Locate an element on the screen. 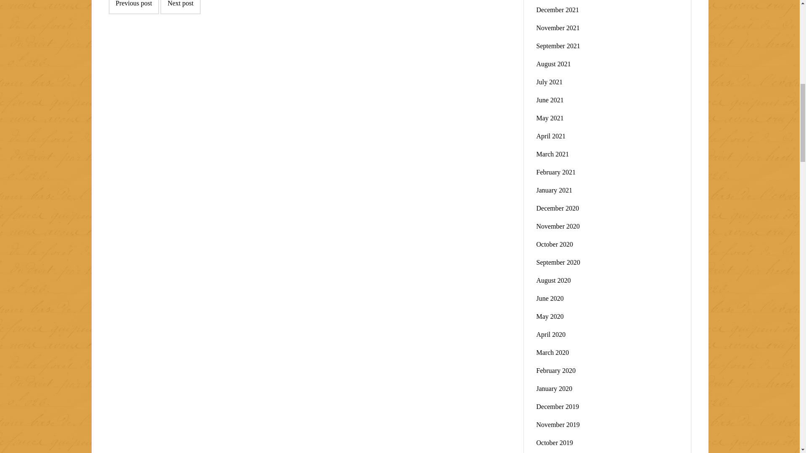  February 2020 is located at coordinates (556, 370).